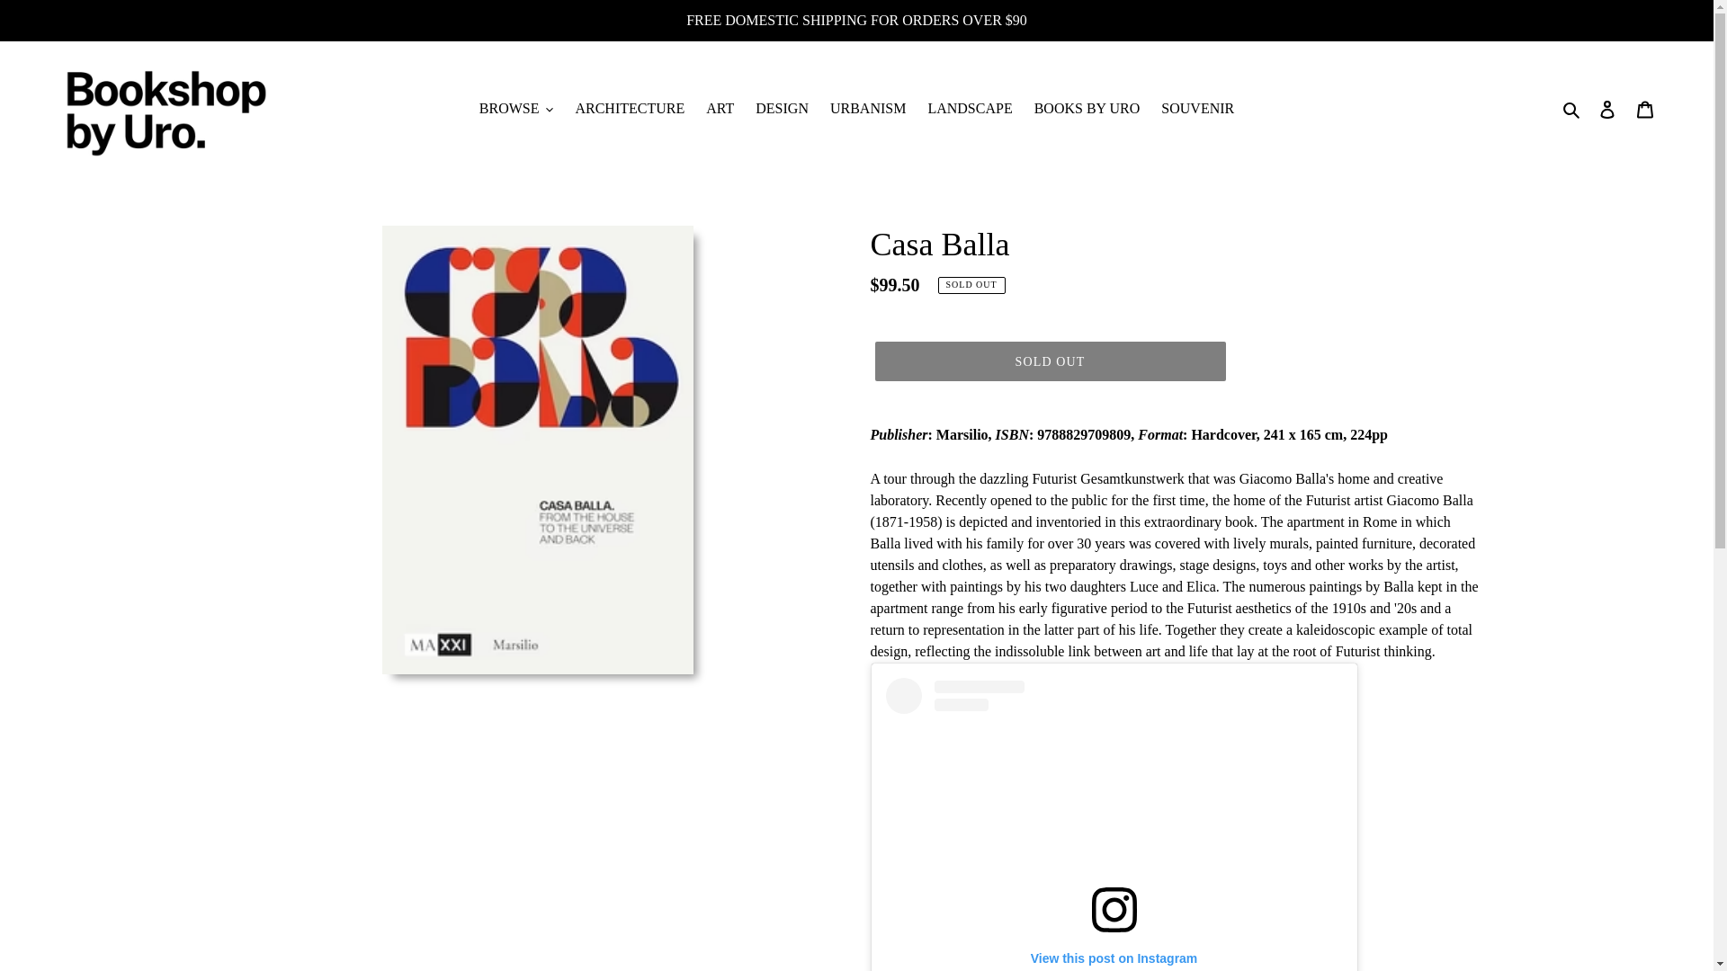 Image resolution: width=1727 pixels, height=971 pixels. Describe the element at coordinates (630, 108) in the screenshot. I see `ARCHITECTURE` at that location.